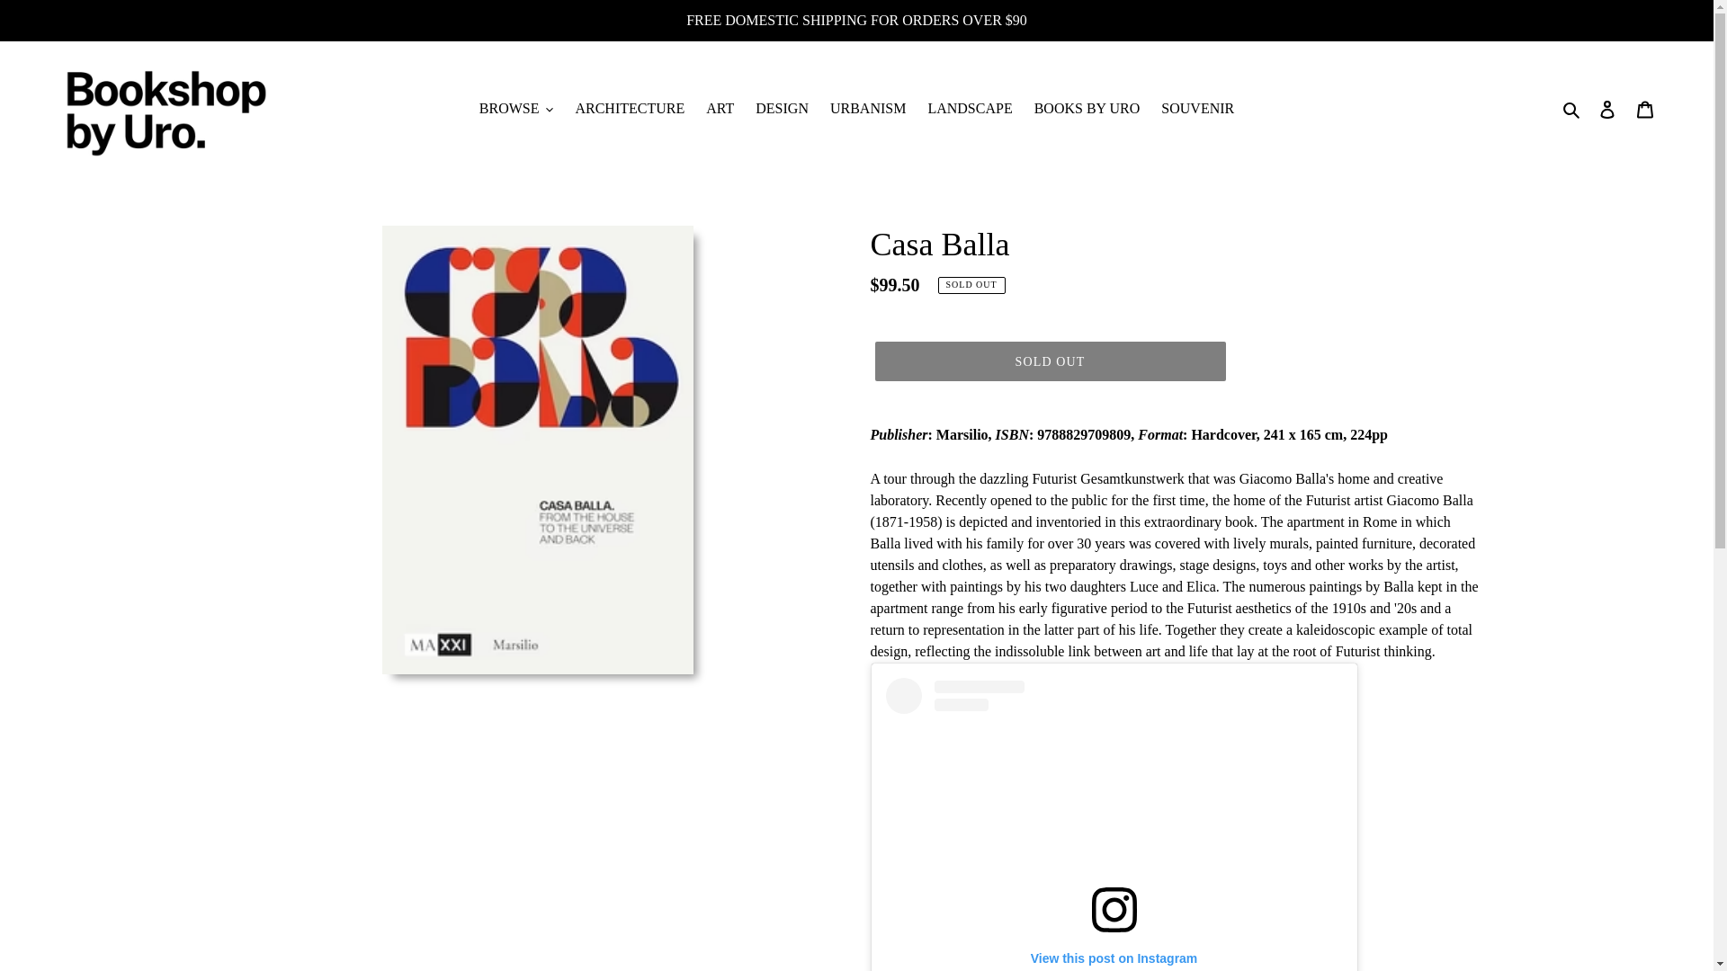 Image resolution: width=1727 pixels, height=971 pixels. Describe the element at coordinates (630, 108) in the screenshot. I see `ARCHITECTURE` at that location.